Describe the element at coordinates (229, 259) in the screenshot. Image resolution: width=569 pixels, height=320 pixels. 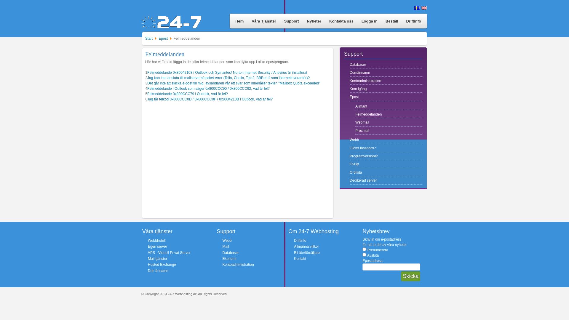
I see `Ekonomi` at that location.